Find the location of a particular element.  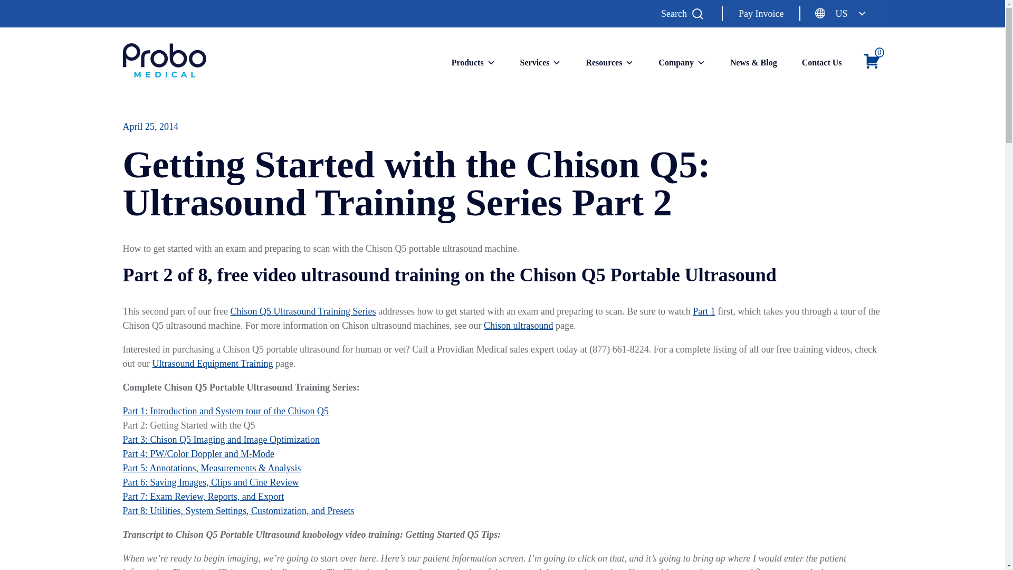

Products is located at coordinates (473, 62).